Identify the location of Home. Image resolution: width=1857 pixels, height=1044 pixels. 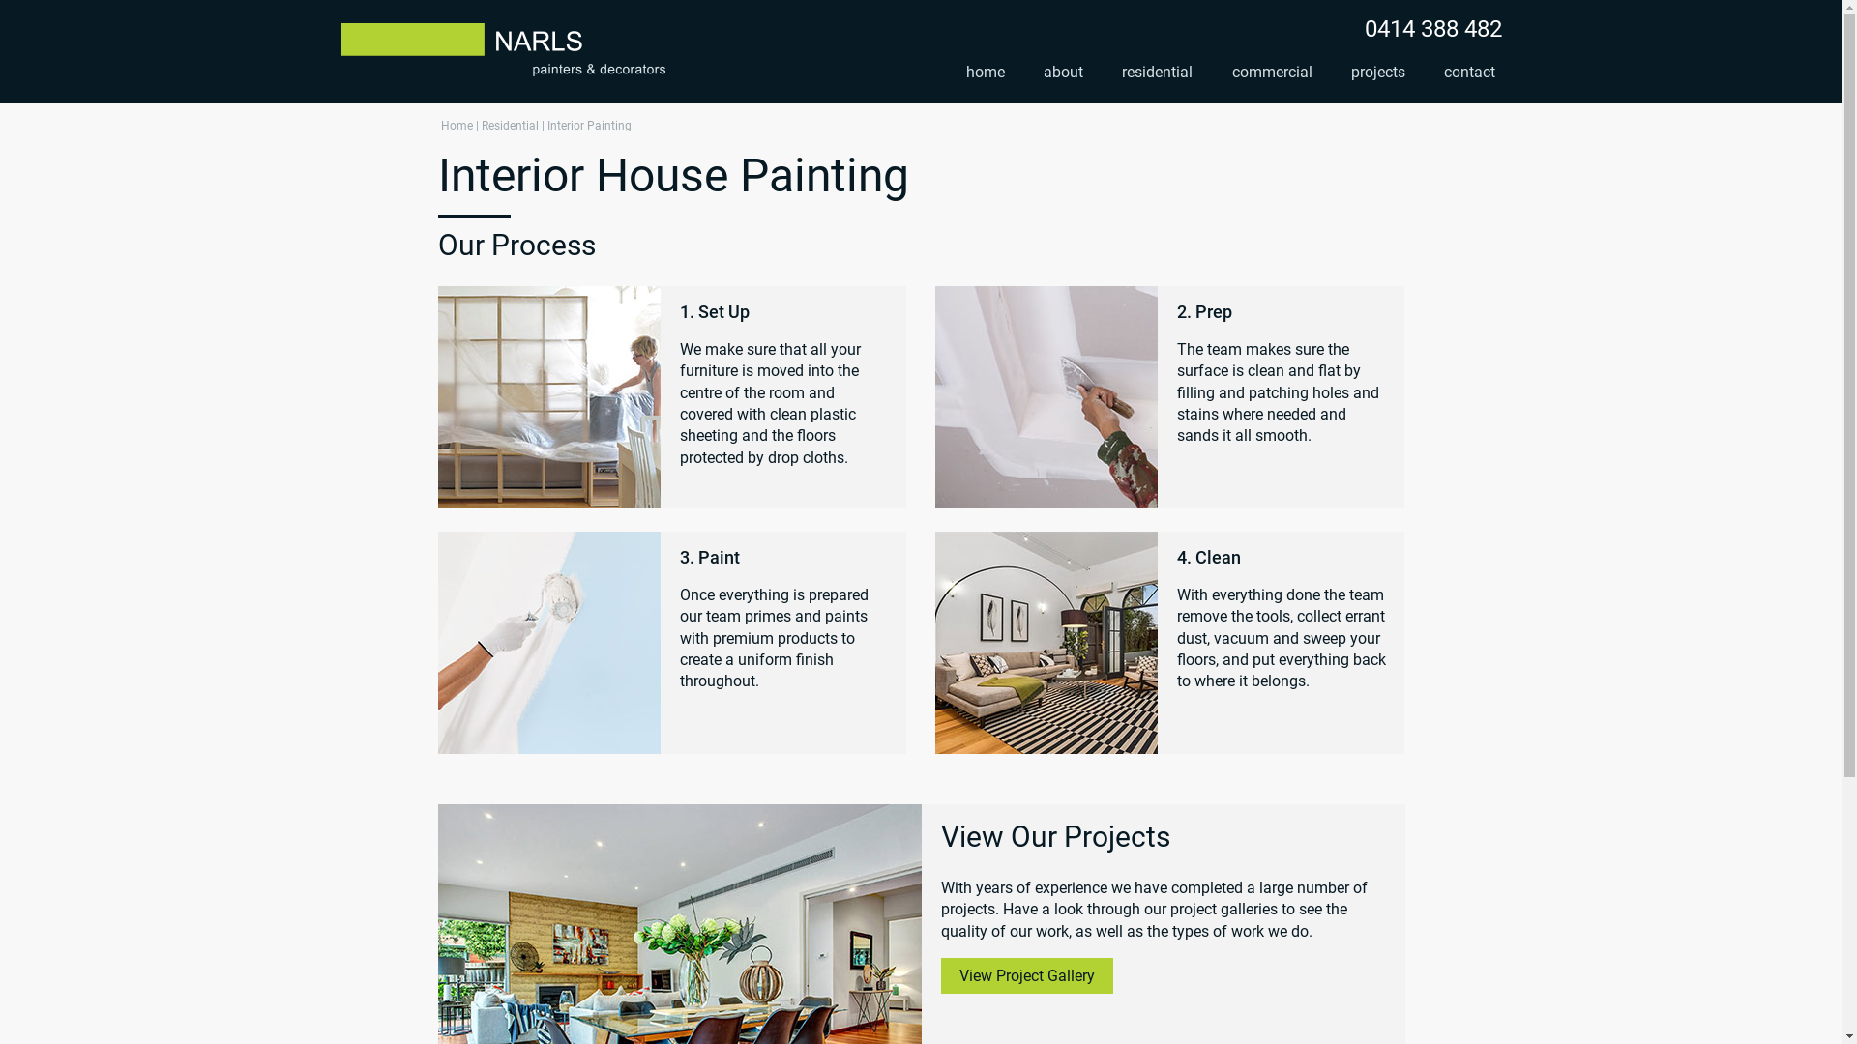
(457, 126).